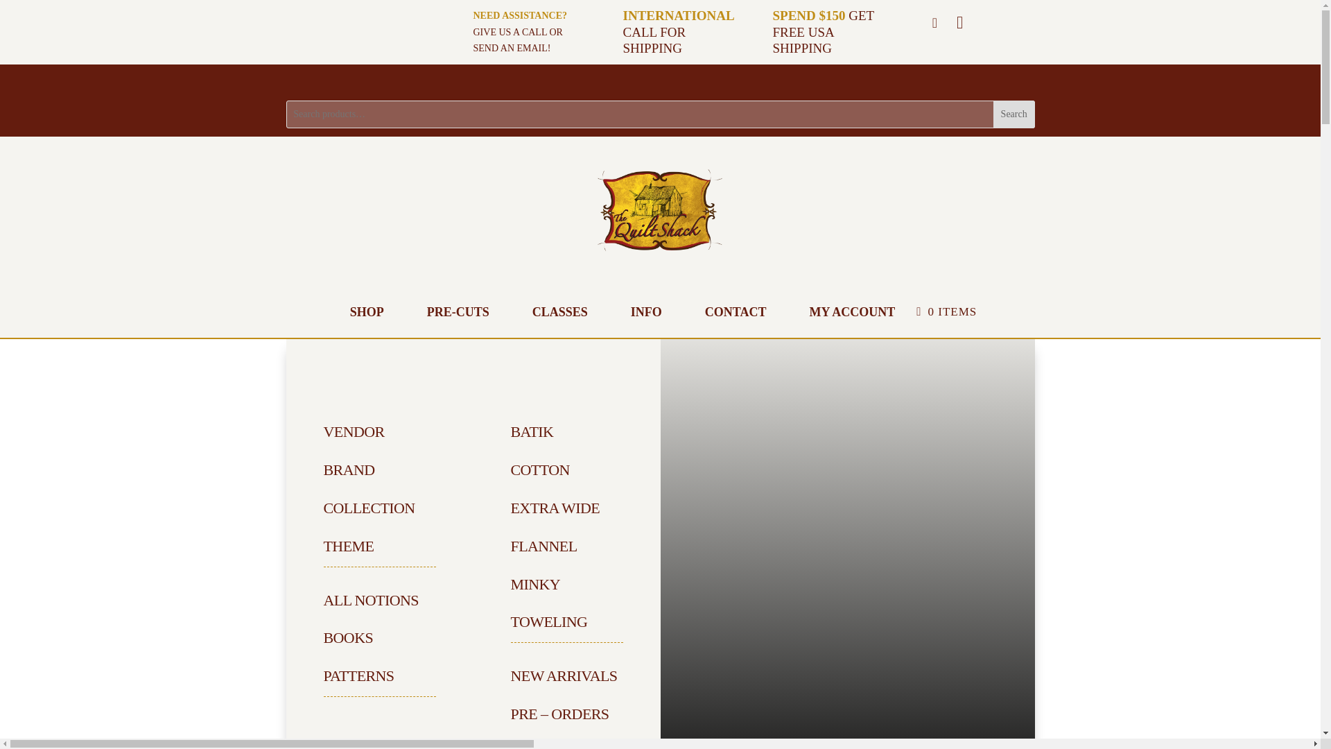 The height and width of the screenshot is (749, 1331). Describe the element at coordinates (646, 312) in the screenshot. I see `INFO` at that location.